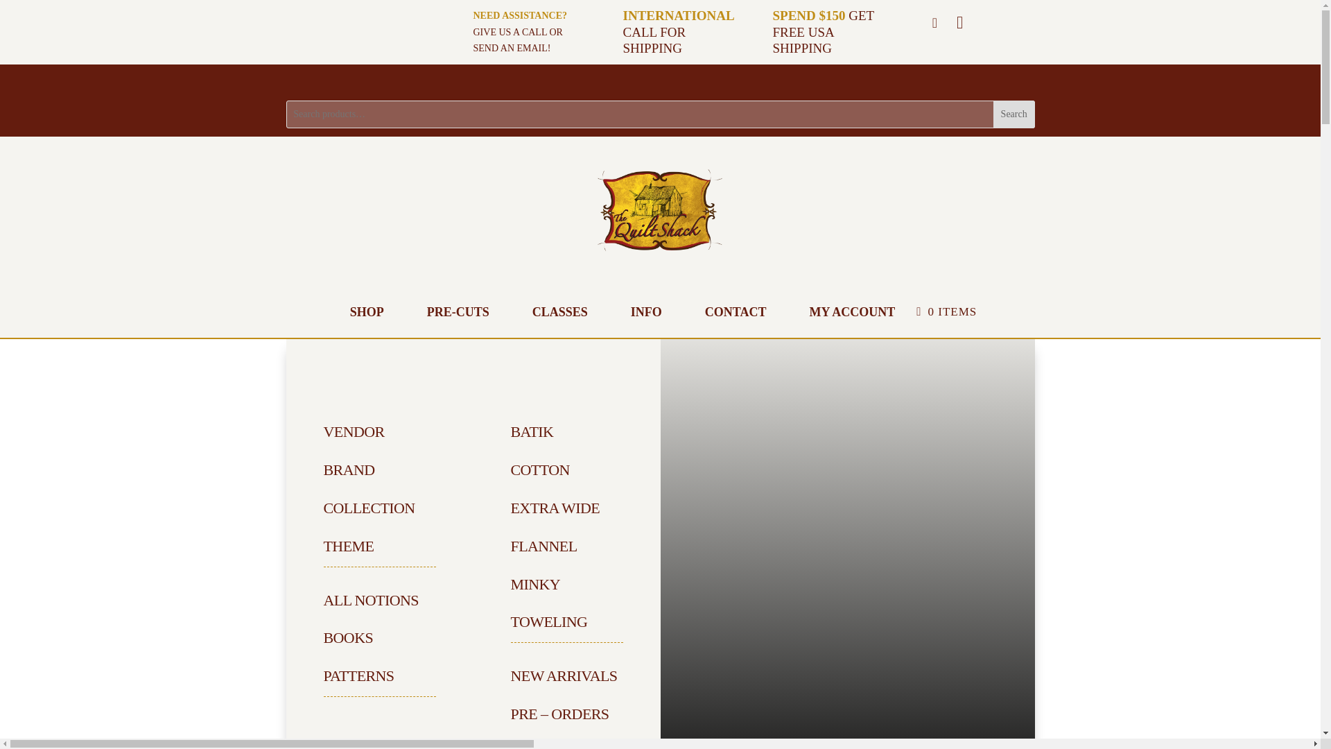 The height and width of the screenshot is (749, 1331). Describe the element at coordinates (646, 312) in the screenshot. I see `INFO` at that location.